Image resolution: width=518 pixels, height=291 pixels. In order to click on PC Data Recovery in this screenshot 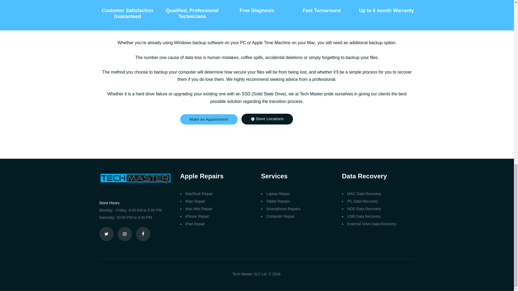, I will do `click(363, 201)`.